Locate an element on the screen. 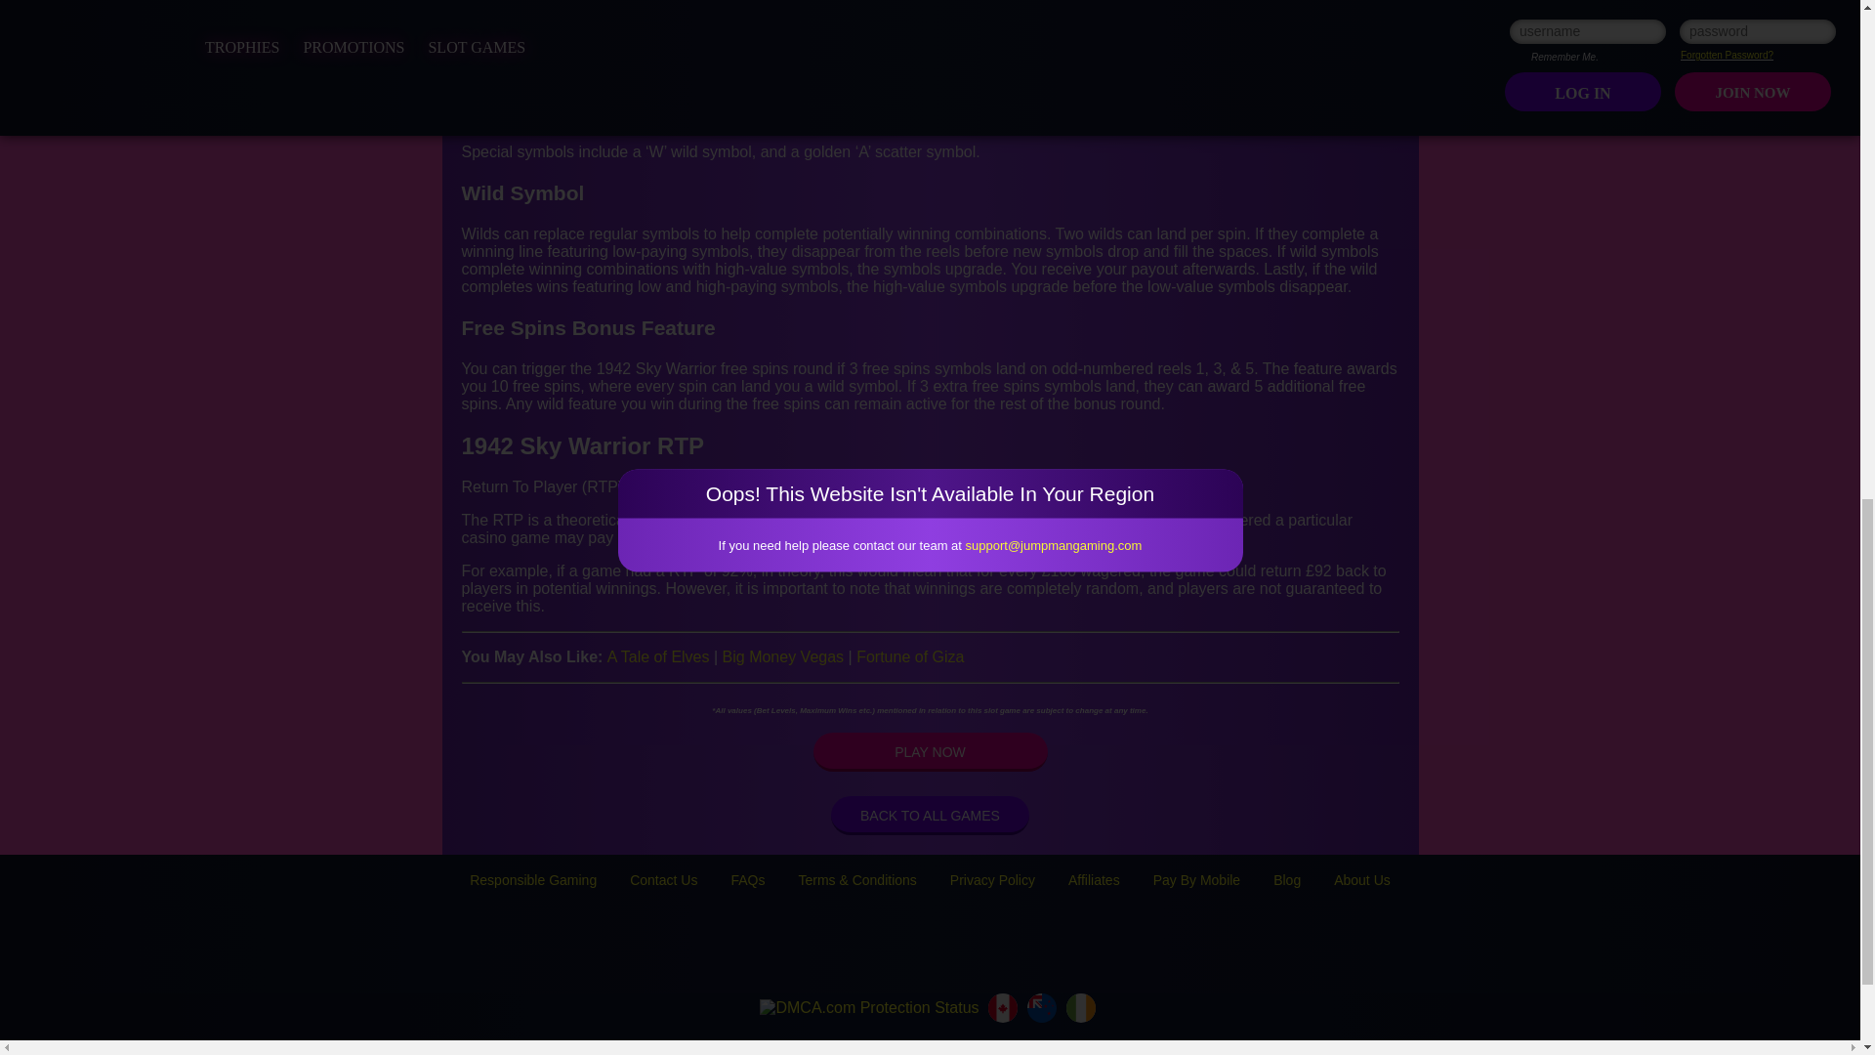 The height and width of the screenshot is (1055, 1875). A Tale of Elves is located at coordinates (658, 656).